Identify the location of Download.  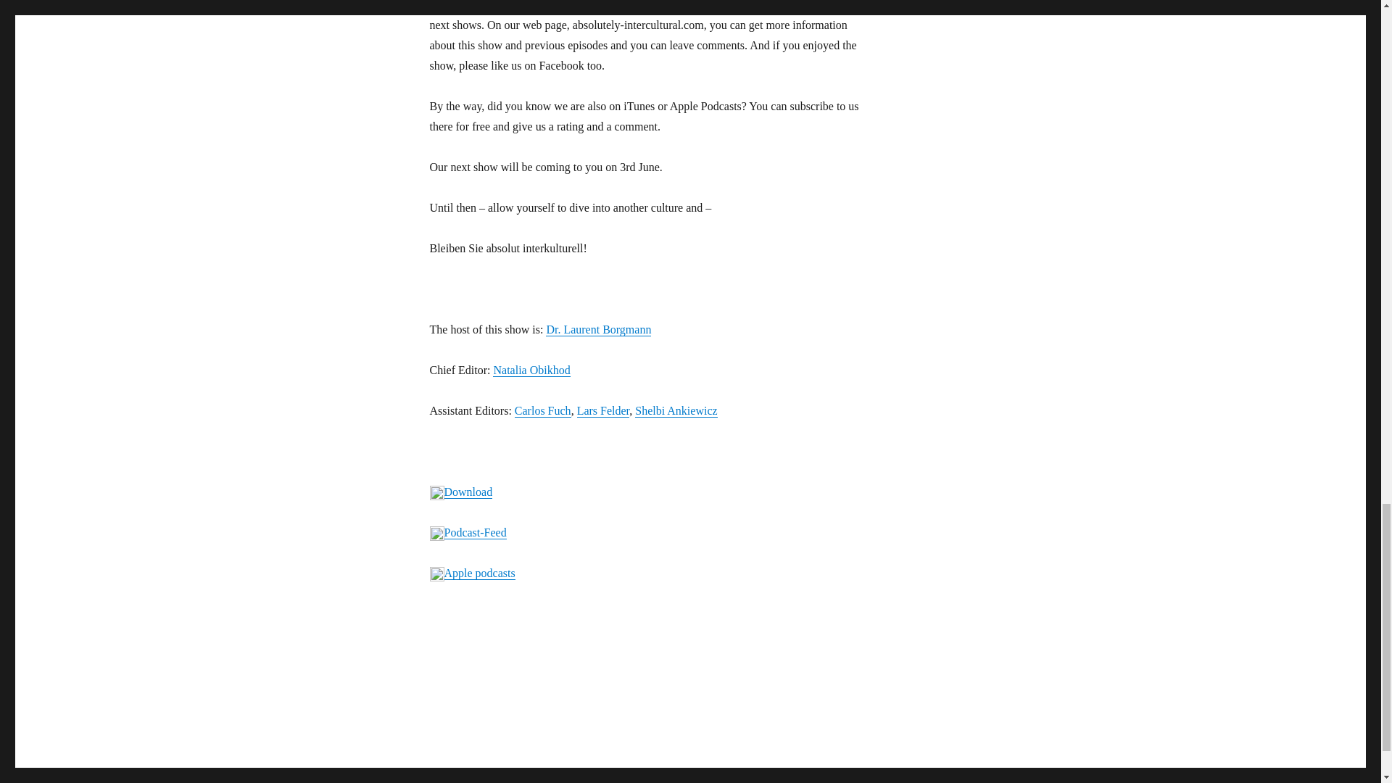
(468, 492).